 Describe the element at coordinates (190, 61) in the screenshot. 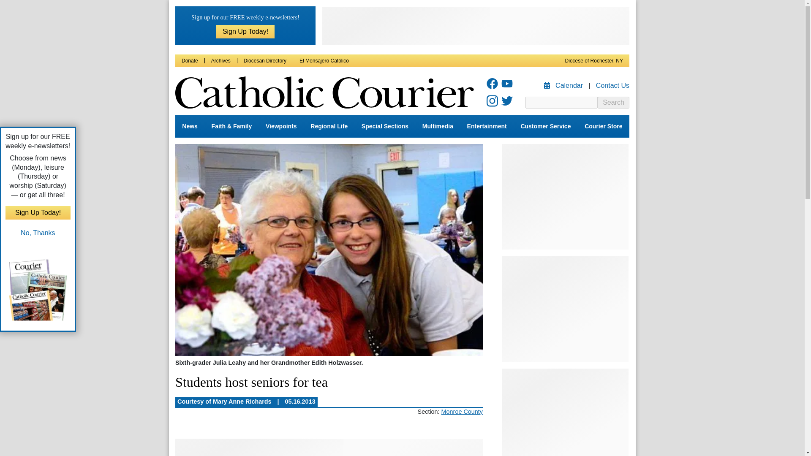

I see `Donate` at that location.